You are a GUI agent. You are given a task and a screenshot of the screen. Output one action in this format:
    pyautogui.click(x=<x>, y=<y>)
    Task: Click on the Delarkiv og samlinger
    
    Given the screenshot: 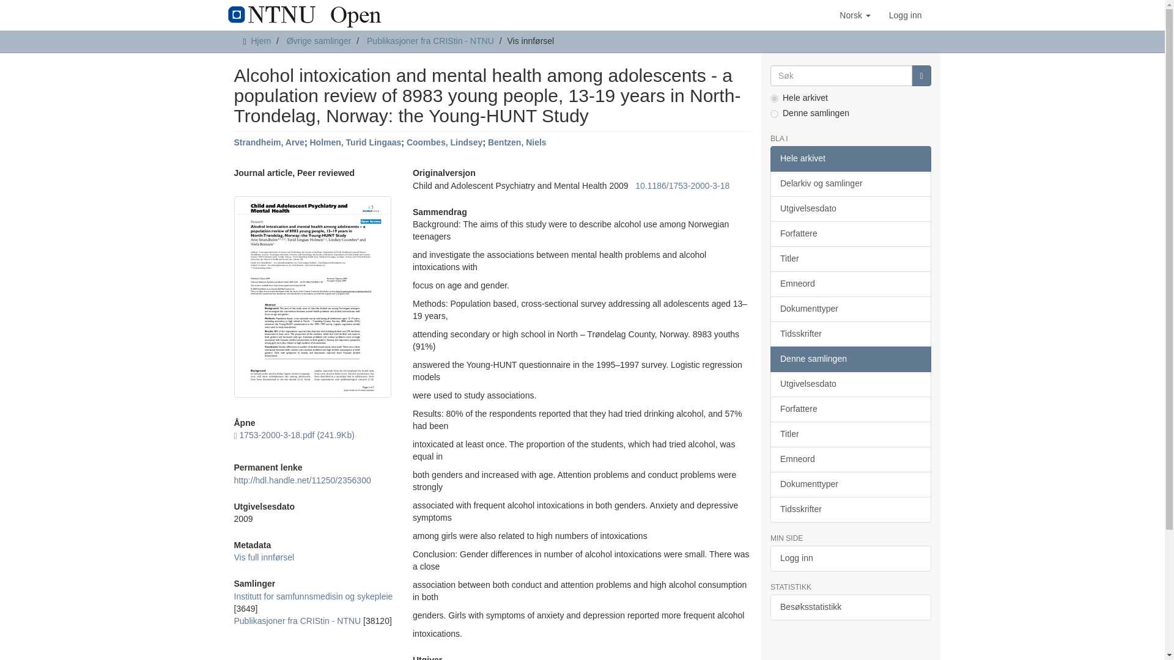 What is the action you would take?
    pyautogui.click(x=850, y=183)
    